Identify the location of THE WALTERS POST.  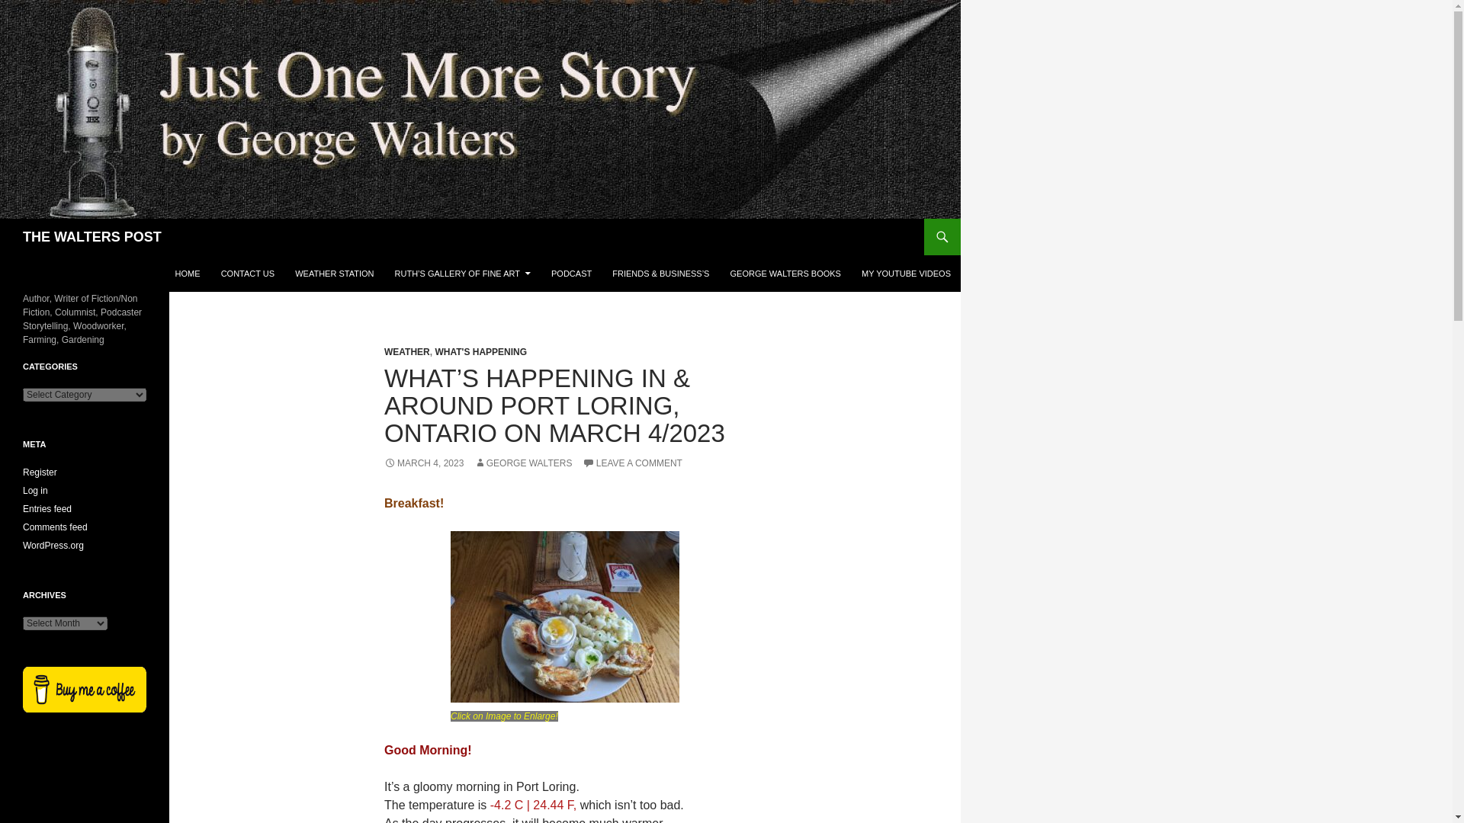
(91, 236).